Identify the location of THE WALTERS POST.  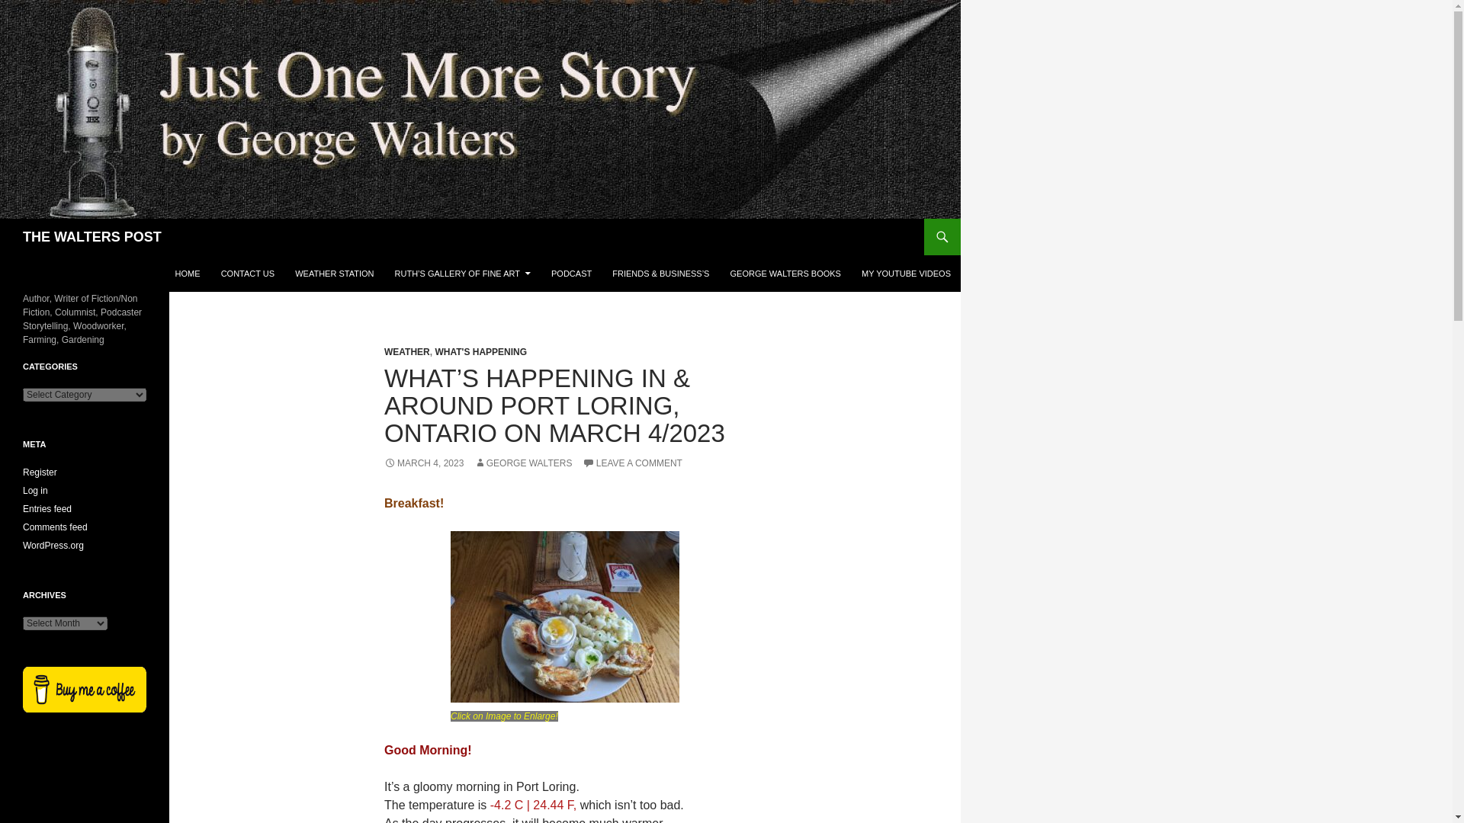
(91, 236).